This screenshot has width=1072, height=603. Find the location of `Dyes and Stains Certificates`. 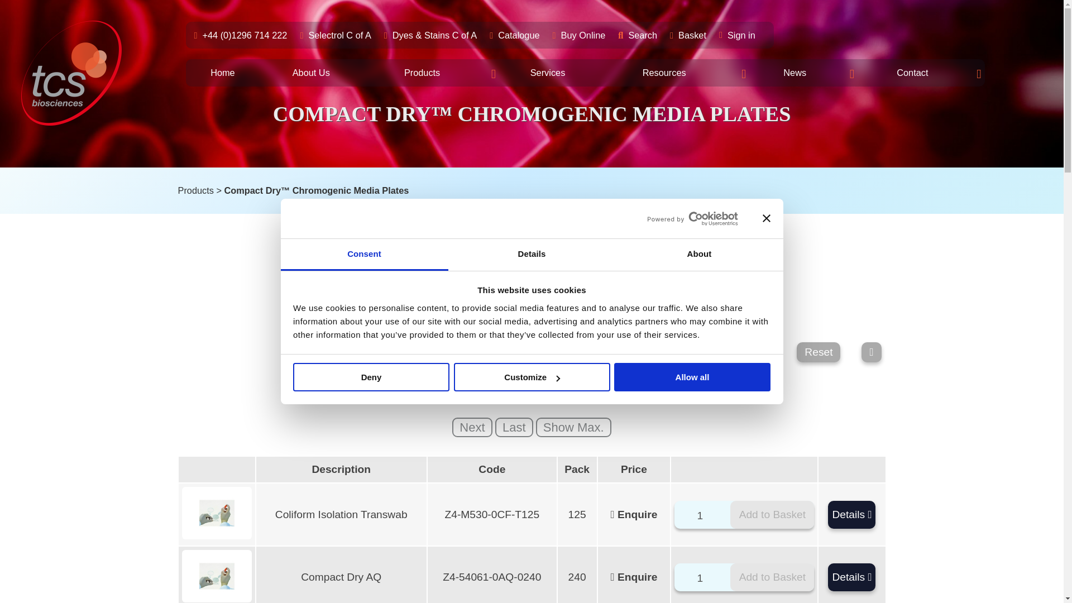

Dyes and Stains Certificates is located at coordinates (435, 35).